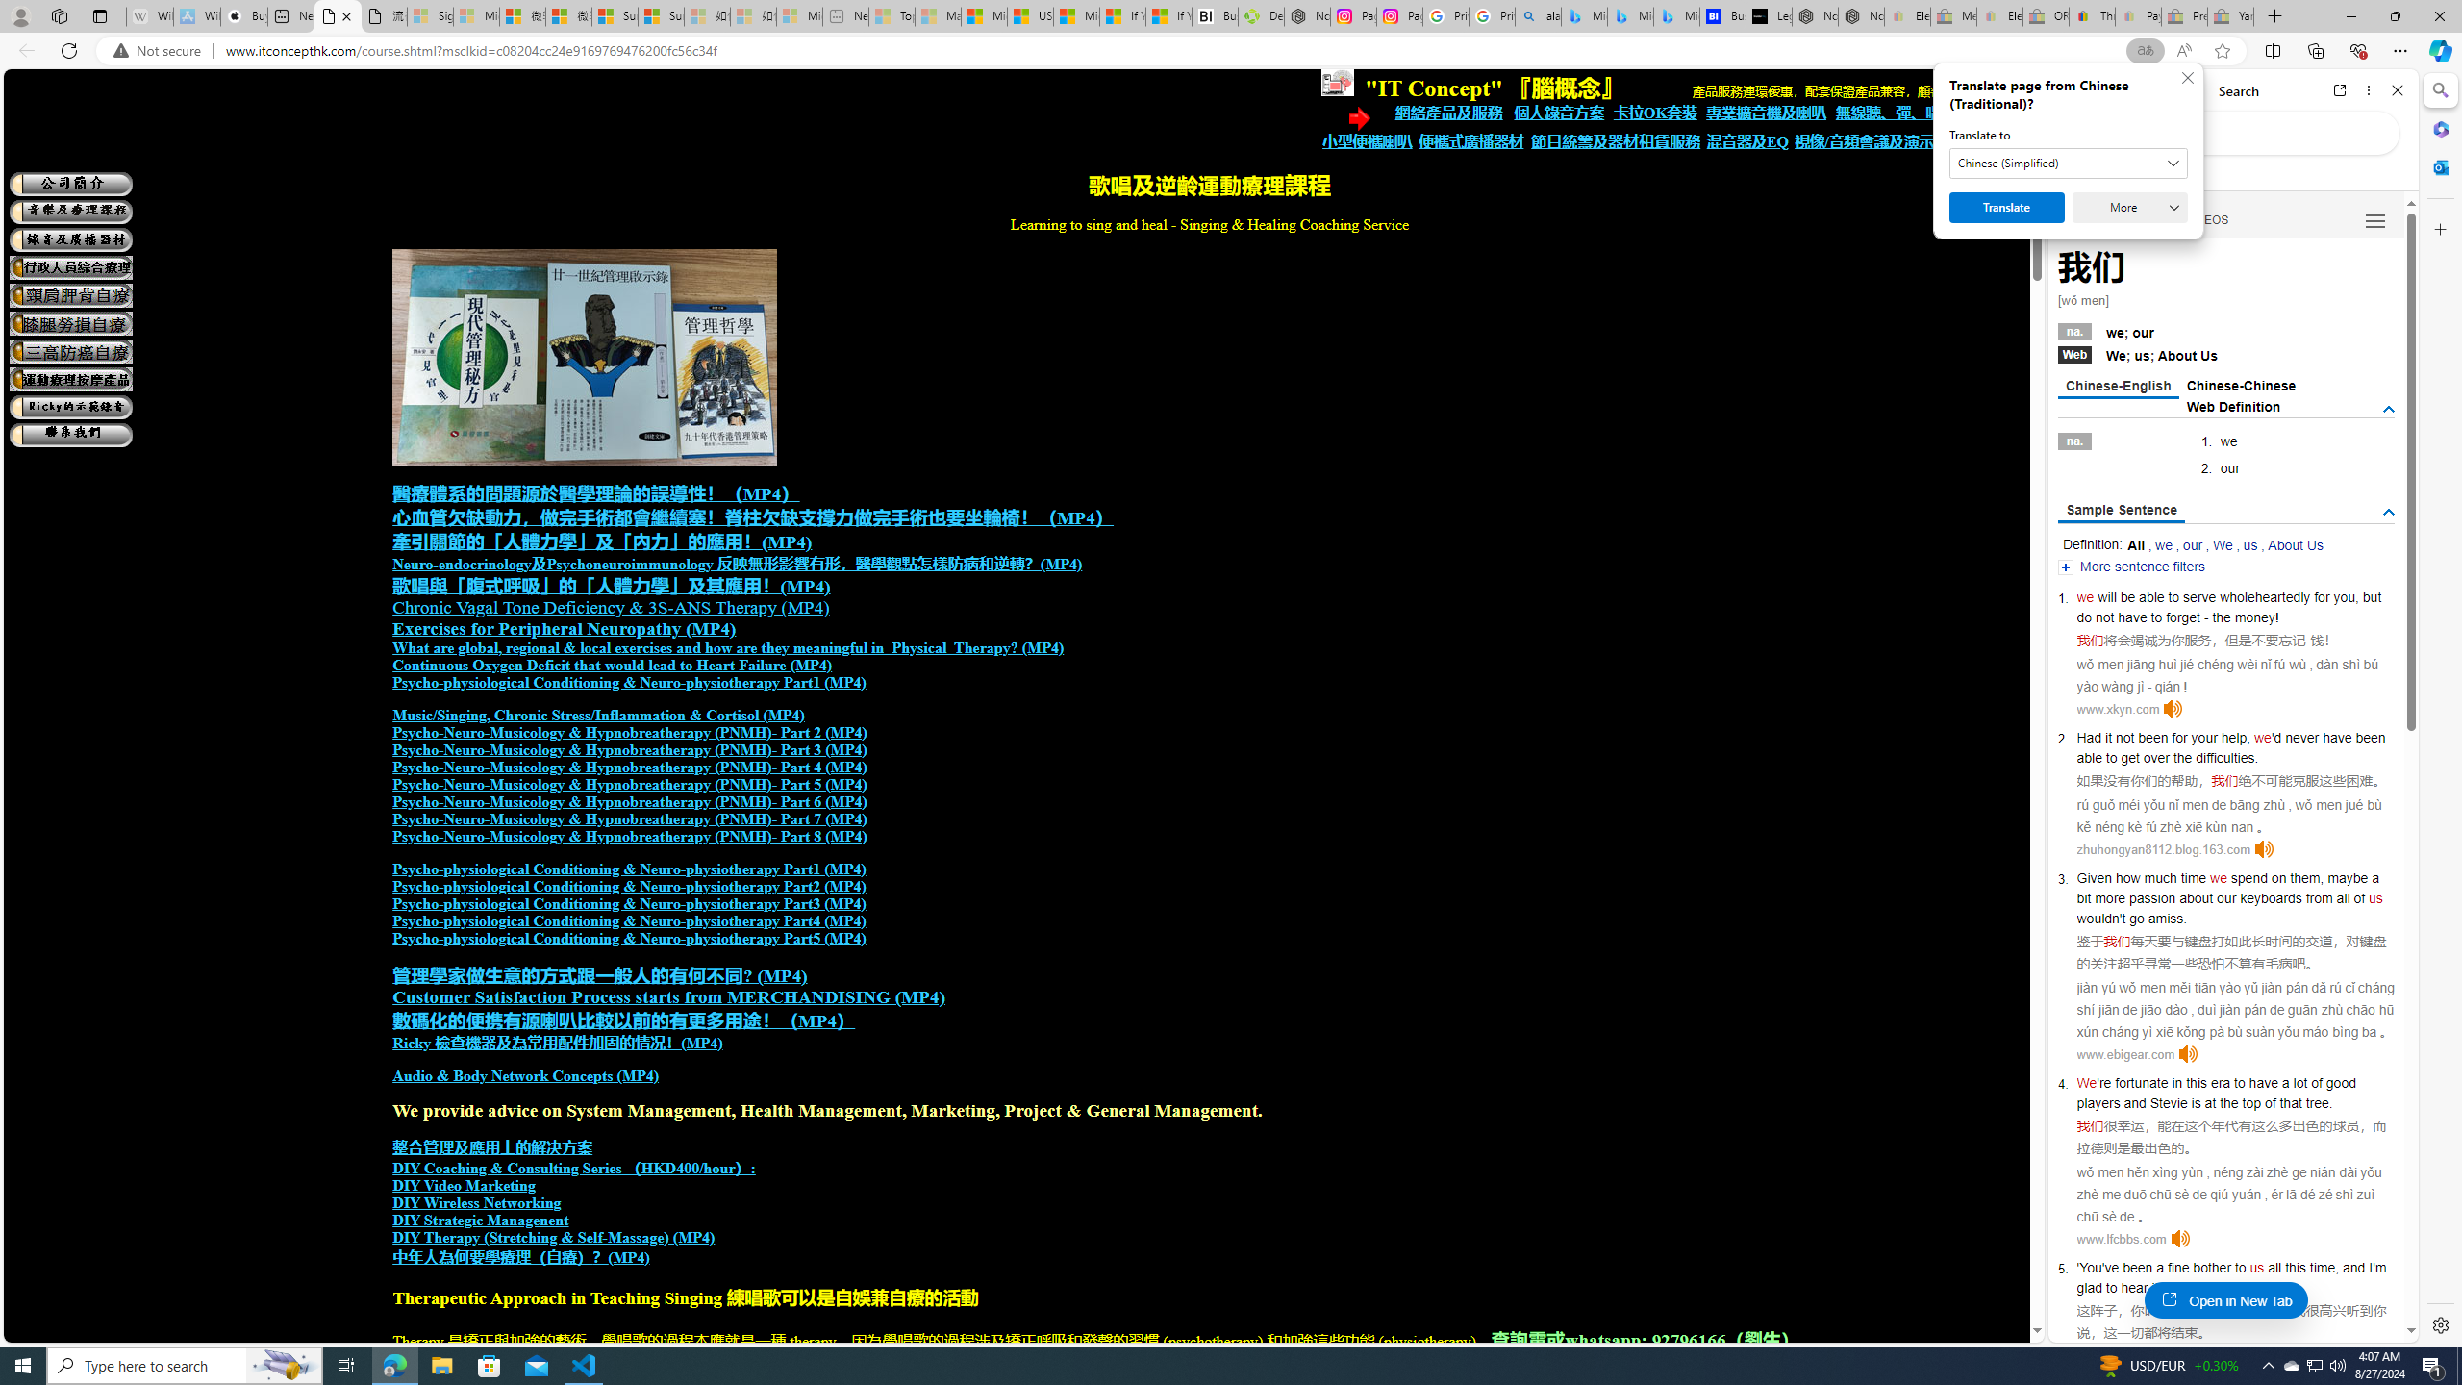 This screenshot has width=2462, height=1385. Describe the element at coordinates (1173, 51) in the screenshot. I see `Address and search bar` at that location.